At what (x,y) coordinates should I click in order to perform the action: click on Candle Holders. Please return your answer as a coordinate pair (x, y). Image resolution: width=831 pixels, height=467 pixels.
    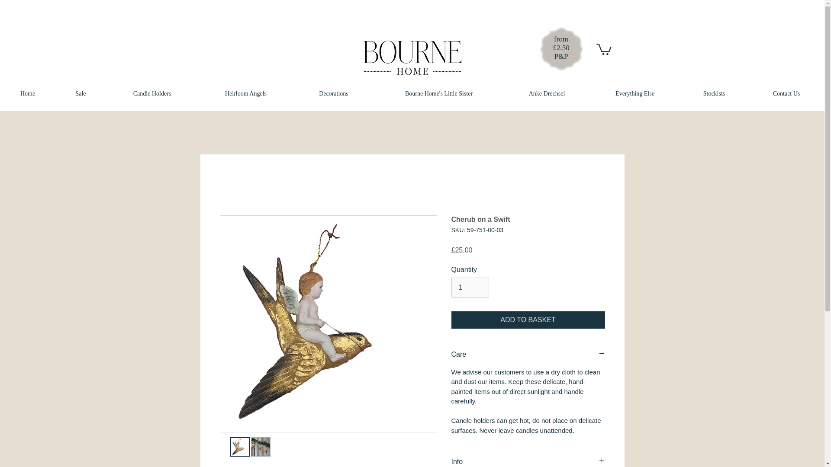
    Looking at the image, I should click on (152, 93).